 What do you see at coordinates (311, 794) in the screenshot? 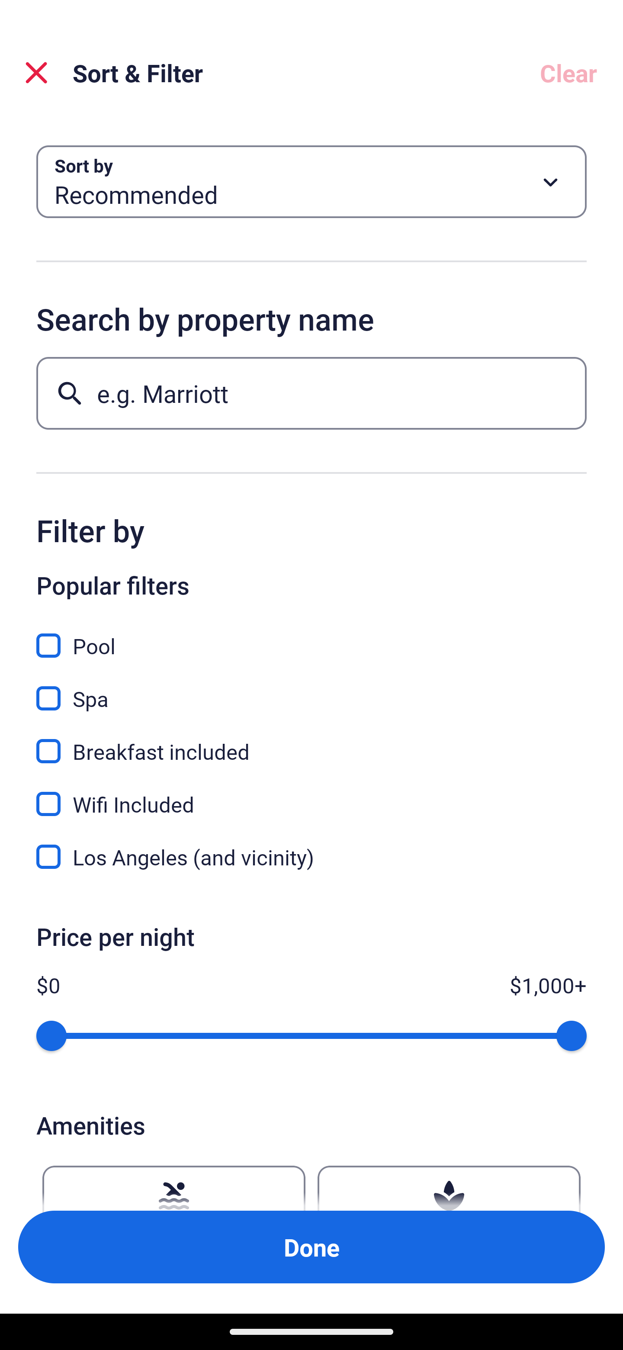
I see `Wifi Included, Wifi Included` at bounding box center [311, 794].